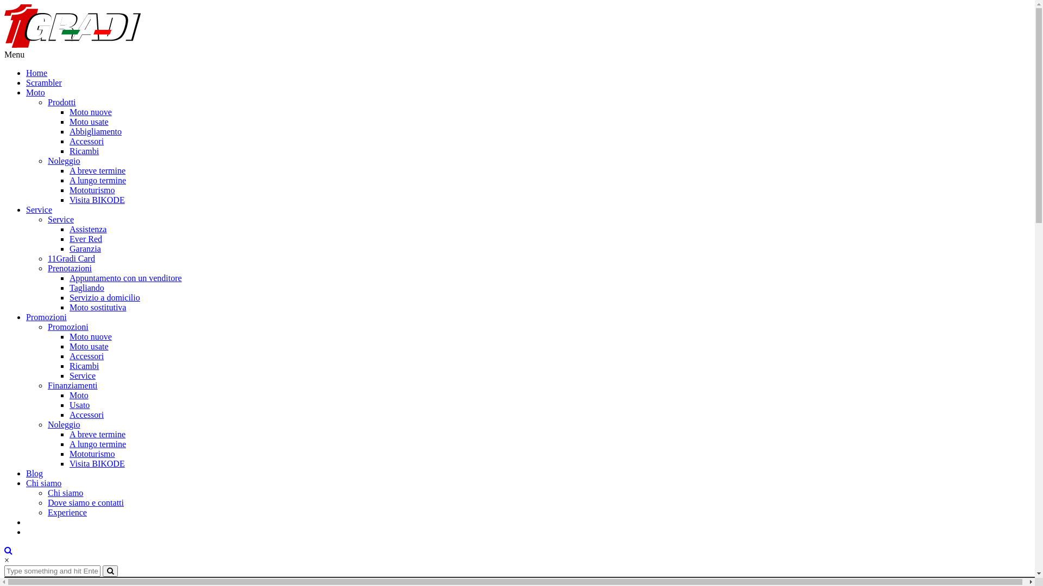  I want to click on Mototurismo, so click(92, 454).